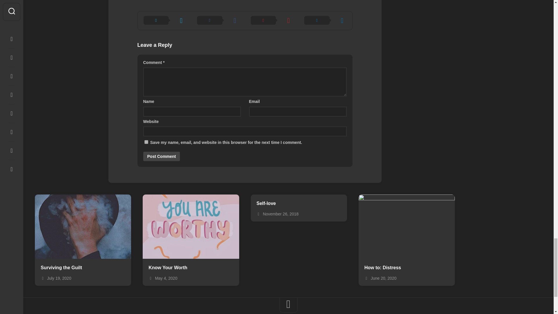 The image size is (558, 314). I want to click on Share on X, so click(164, 20).